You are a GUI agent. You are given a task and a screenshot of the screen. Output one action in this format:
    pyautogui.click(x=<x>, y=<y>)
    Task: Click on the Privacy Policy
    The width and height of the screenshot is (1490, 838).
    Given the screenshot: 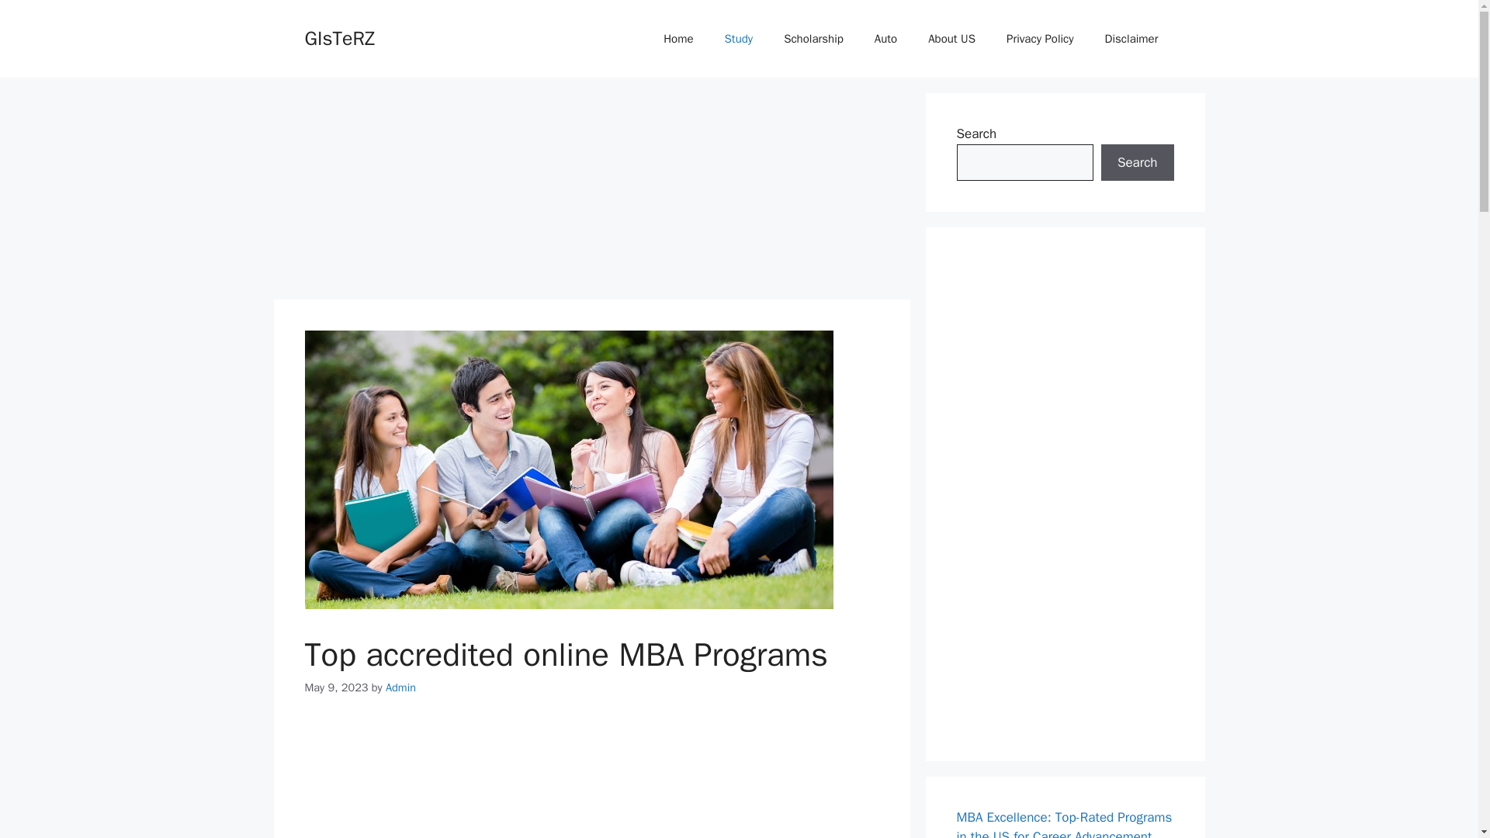 What is the action you would take?
    pyautogui.click(x=1040, y=39)
    